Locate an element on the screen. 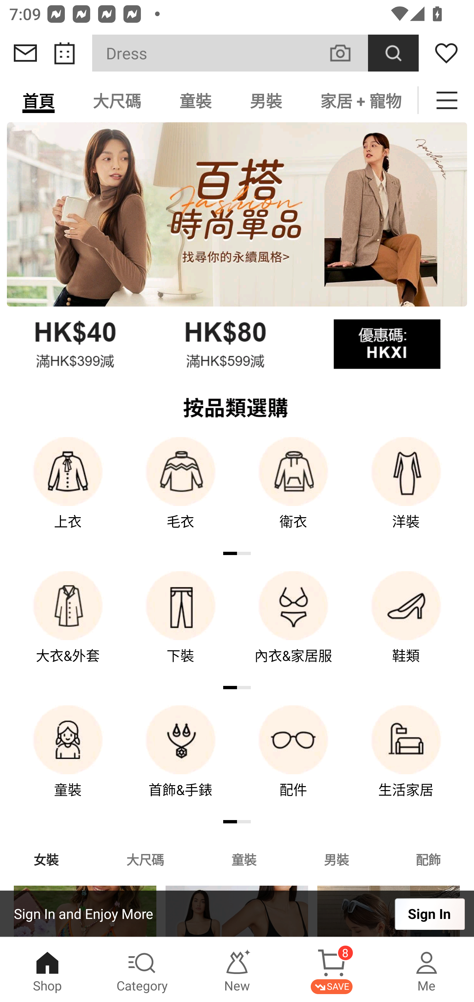 The image size is (474, 1002). 大尺碼 is located at coordinates (117, 100).